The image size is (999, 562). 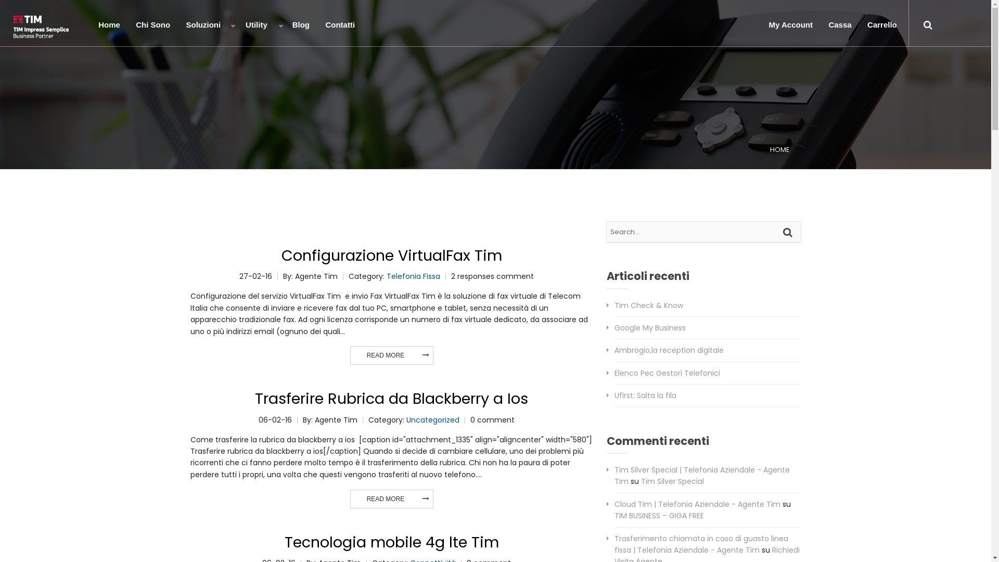 What do you see at coordinates (667, 373) in the screenshot?
I see `Elenco Pec Gestori Telefonici` at bounding box center [667, 373].